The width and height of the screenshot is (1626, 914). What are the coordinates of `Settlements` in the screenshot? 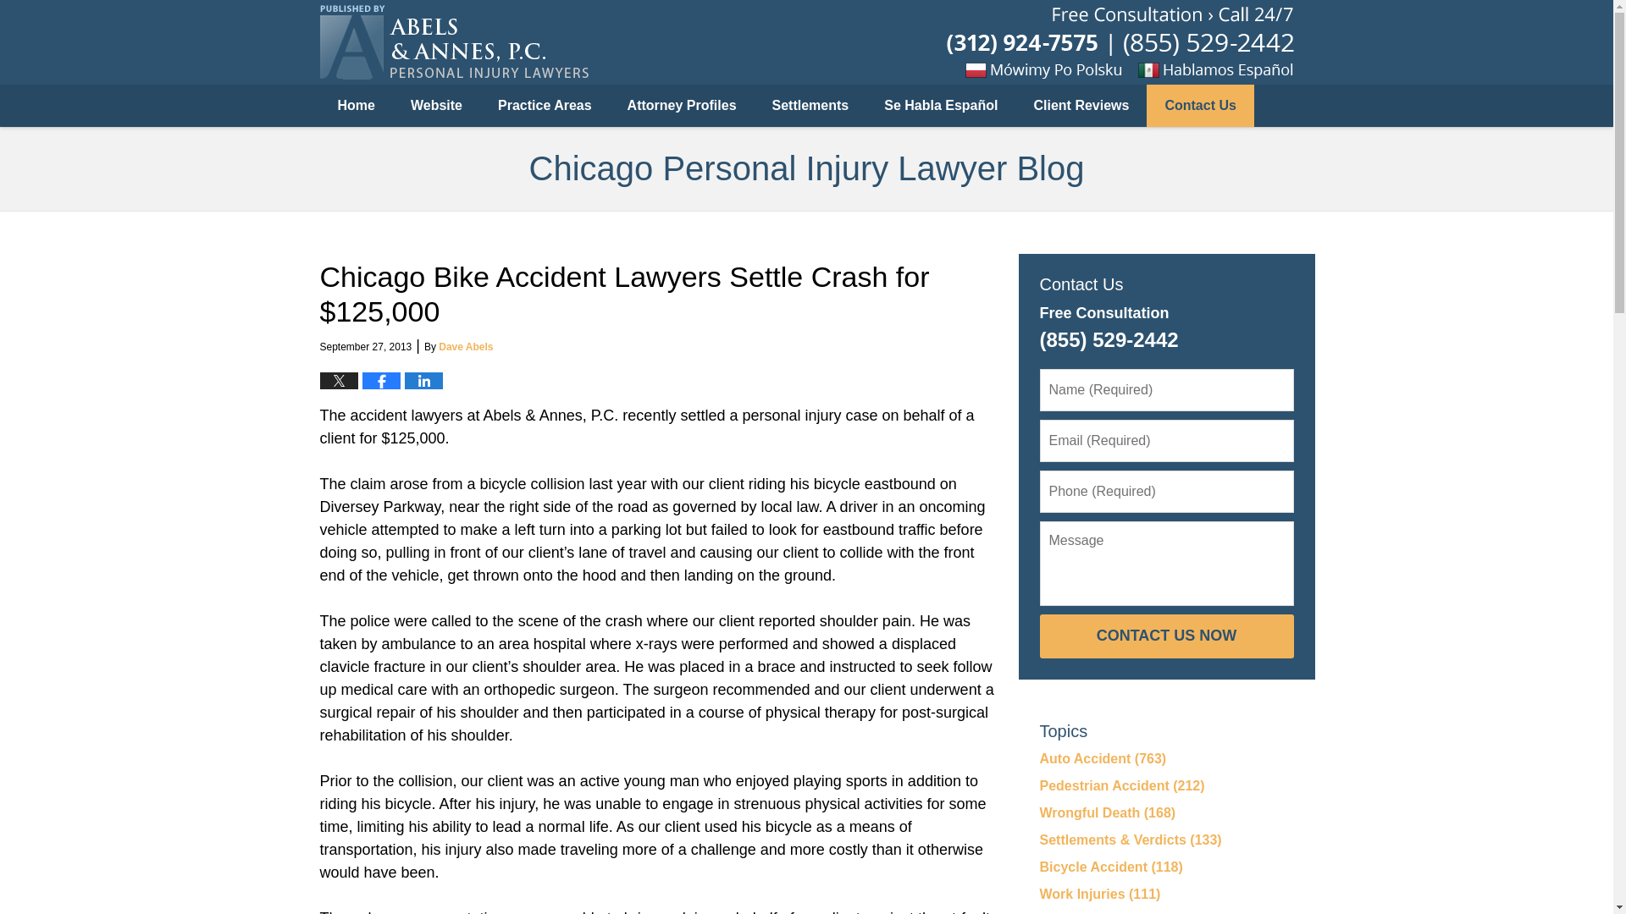 It's located at (810, 106).